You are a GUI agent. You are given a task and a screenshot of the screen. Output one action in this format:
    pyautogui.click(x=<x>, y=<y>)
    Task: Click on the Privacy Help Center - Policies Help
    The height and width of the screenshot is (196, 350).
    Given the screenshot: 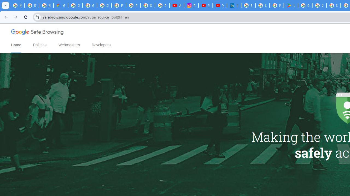 What is the action you would take?
    pyautogui.click(x=133, y=5)
    